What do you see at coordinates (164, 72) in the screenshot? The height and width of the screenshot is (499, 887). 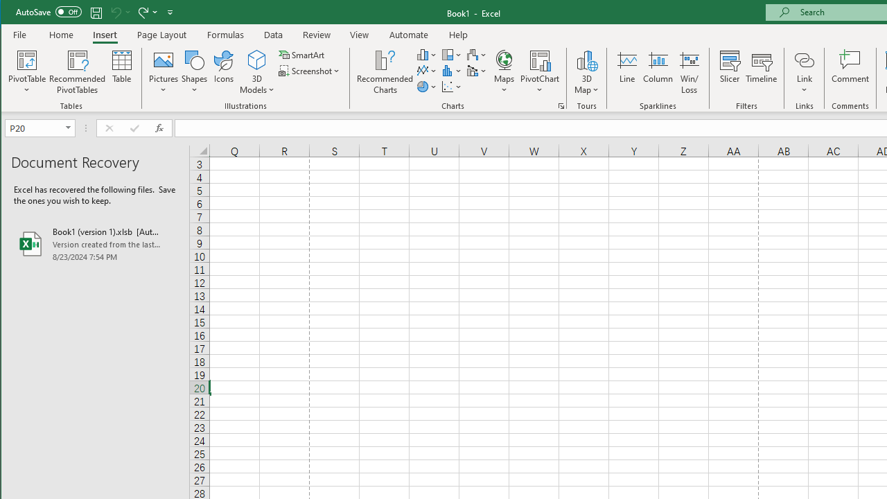 I see `Pictures` at bounding box center [164, 72].